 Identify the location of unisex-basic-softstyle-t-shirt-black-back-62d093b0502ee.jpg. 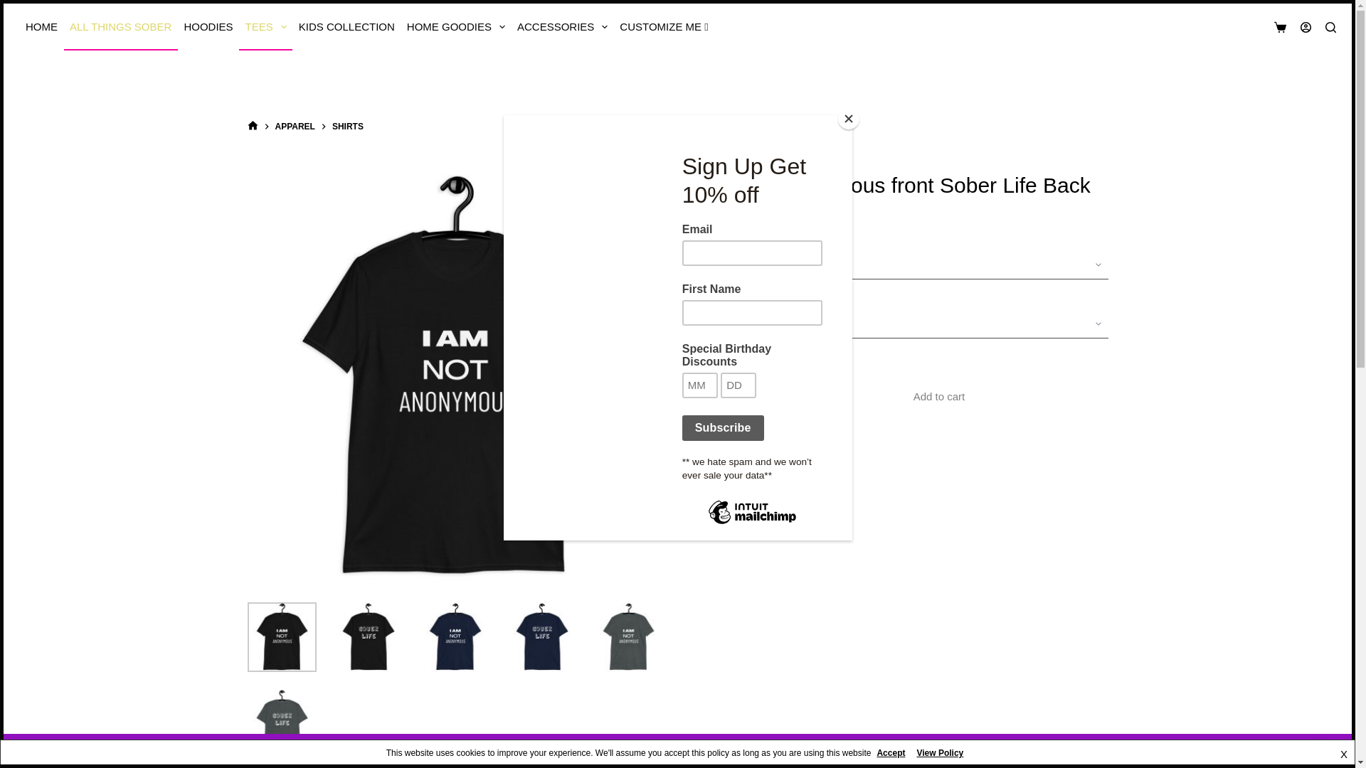
(368, 637).